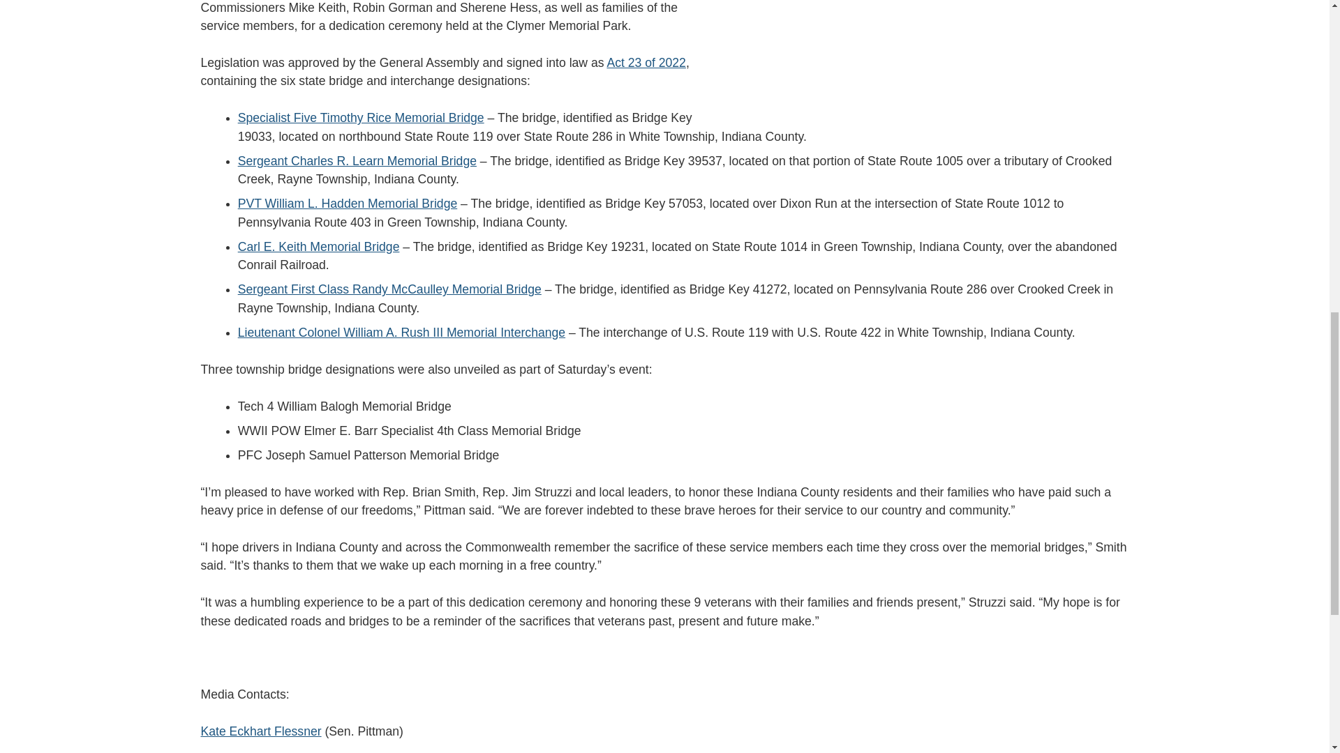 Image resolution: width=1340 pixels, height=753 pixels. What do you see at coordinates (361, 117) in the screenshot?
I see `Specialist Five Timothy Rice Memorial Bridge` at bounding box center [361, 117].